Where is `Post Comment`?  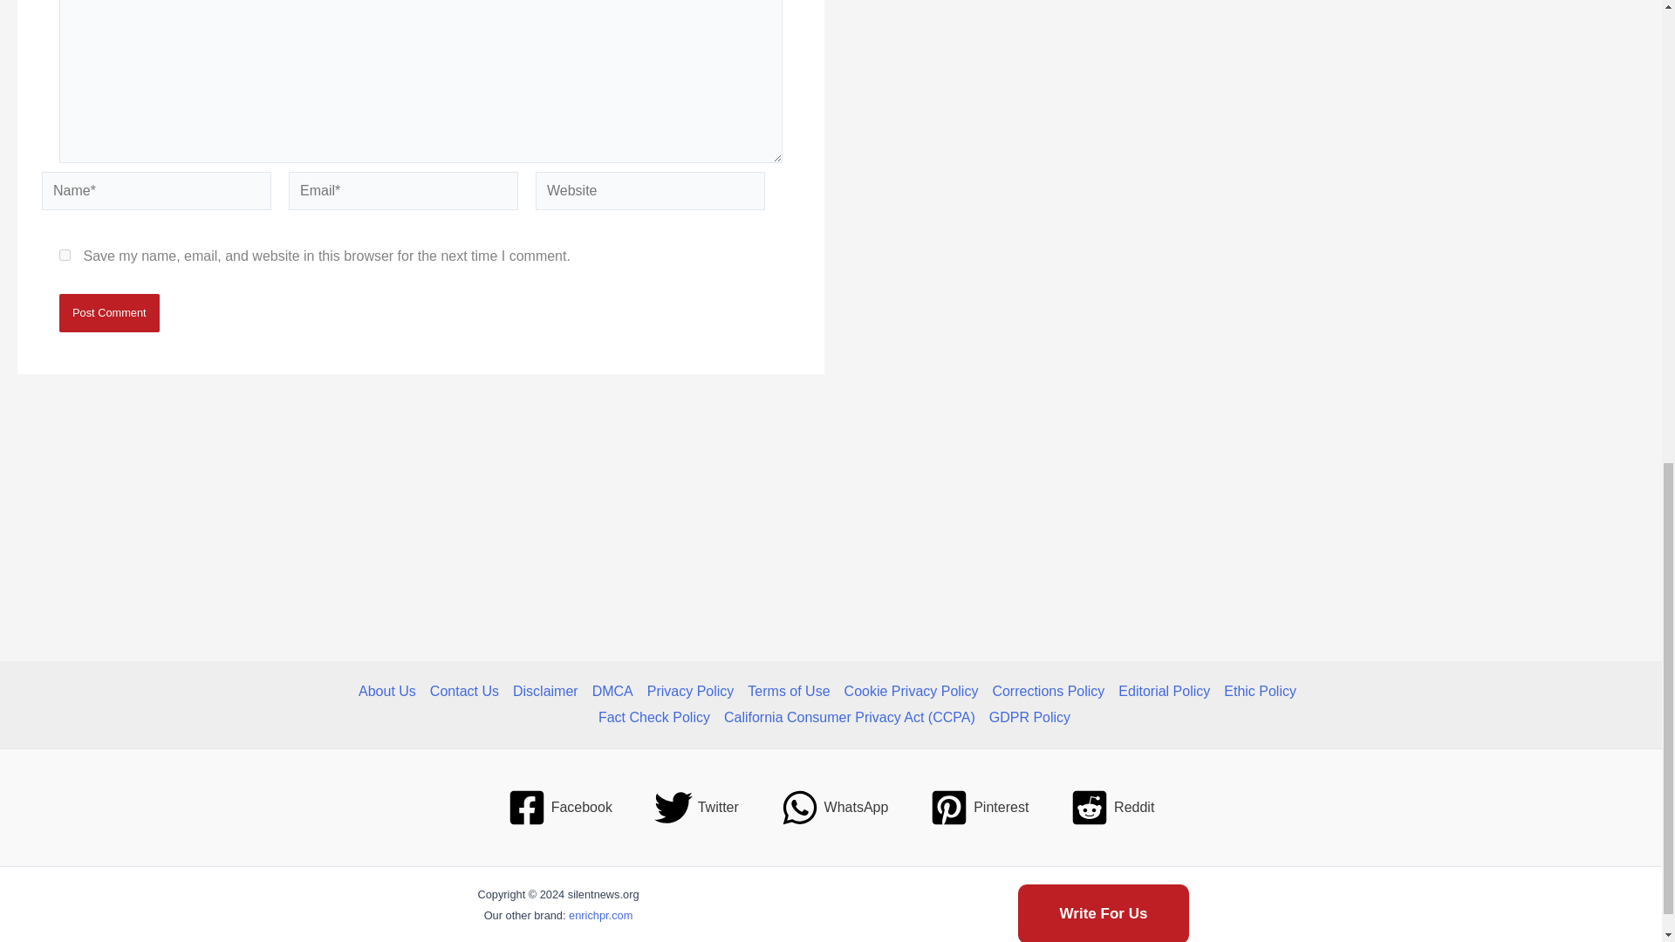
Post Comment is located at coordinates (108, 312).